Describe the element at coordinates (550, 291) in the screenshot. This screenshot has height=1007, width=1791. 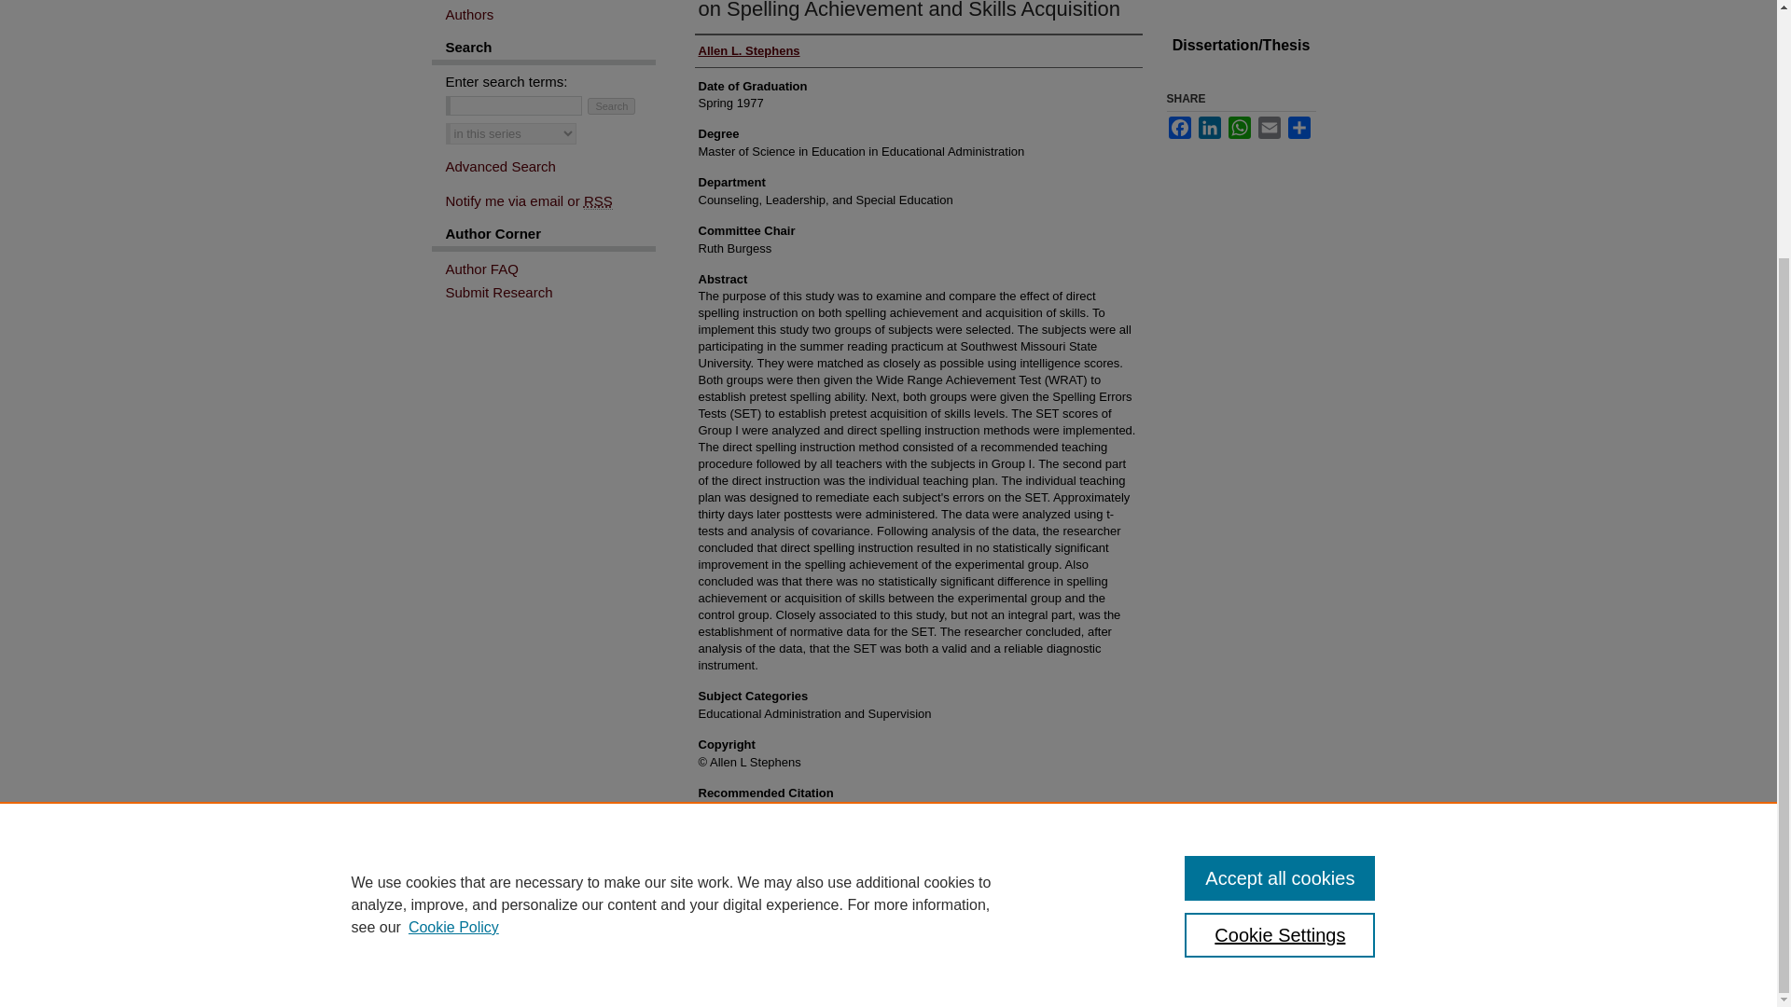
I see `Submit Research` at that location.